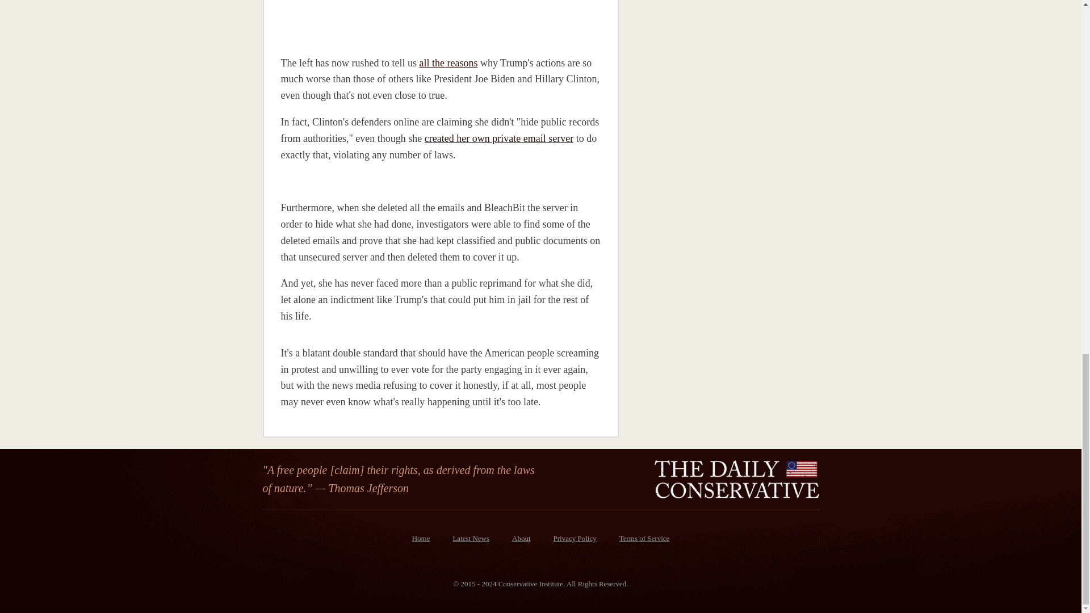 This screenshot has width=1090, height=613. I want to click on Privacy Policy, so click(575, 539).